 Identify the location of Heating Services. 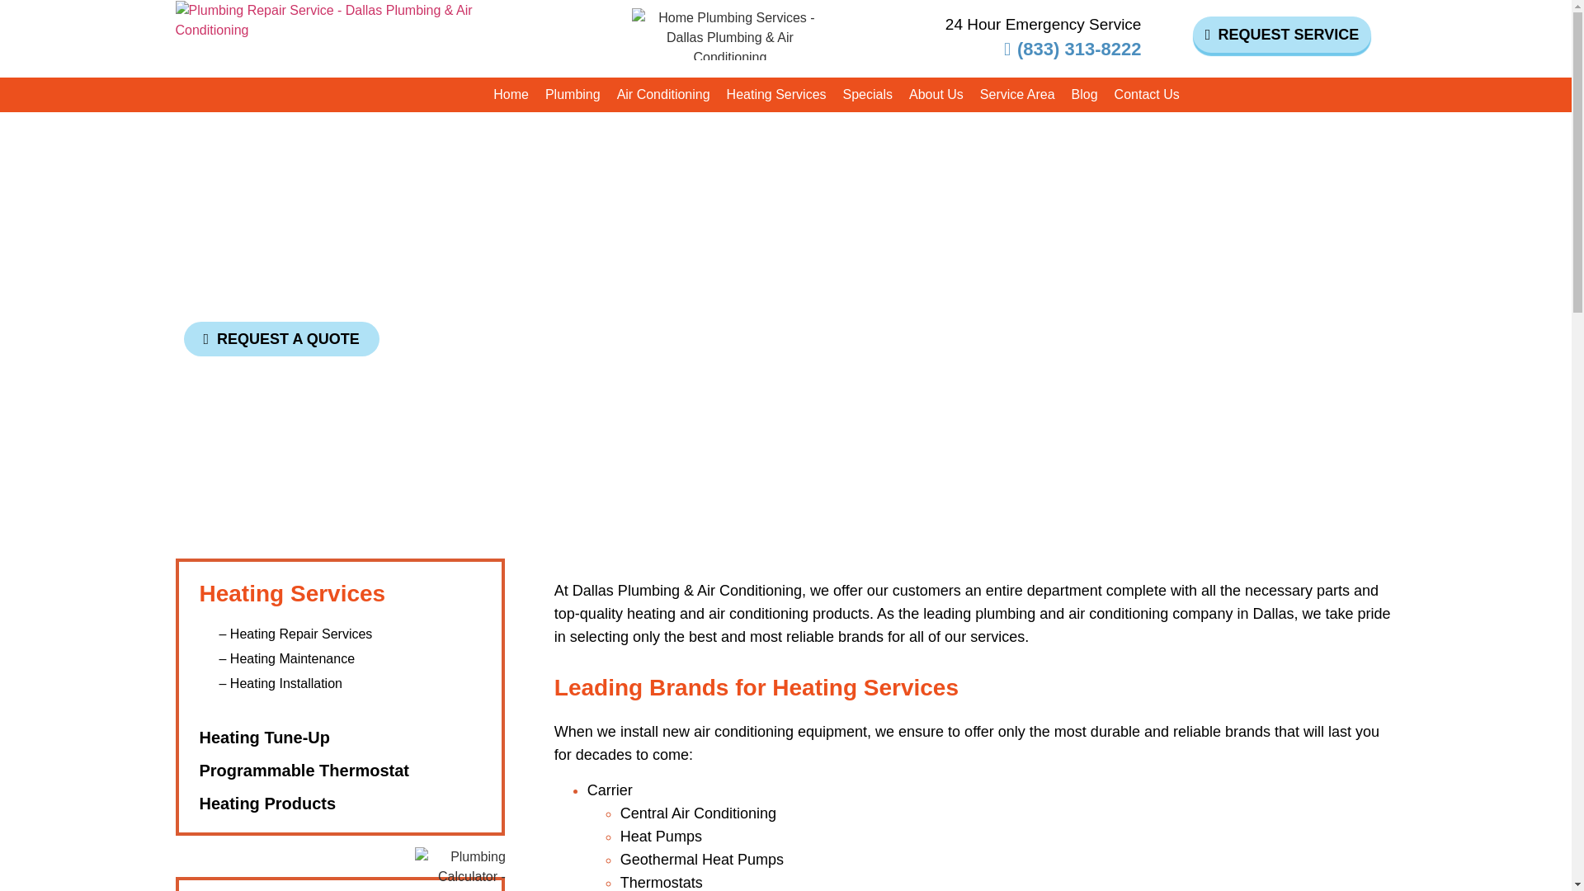
(776, 94).